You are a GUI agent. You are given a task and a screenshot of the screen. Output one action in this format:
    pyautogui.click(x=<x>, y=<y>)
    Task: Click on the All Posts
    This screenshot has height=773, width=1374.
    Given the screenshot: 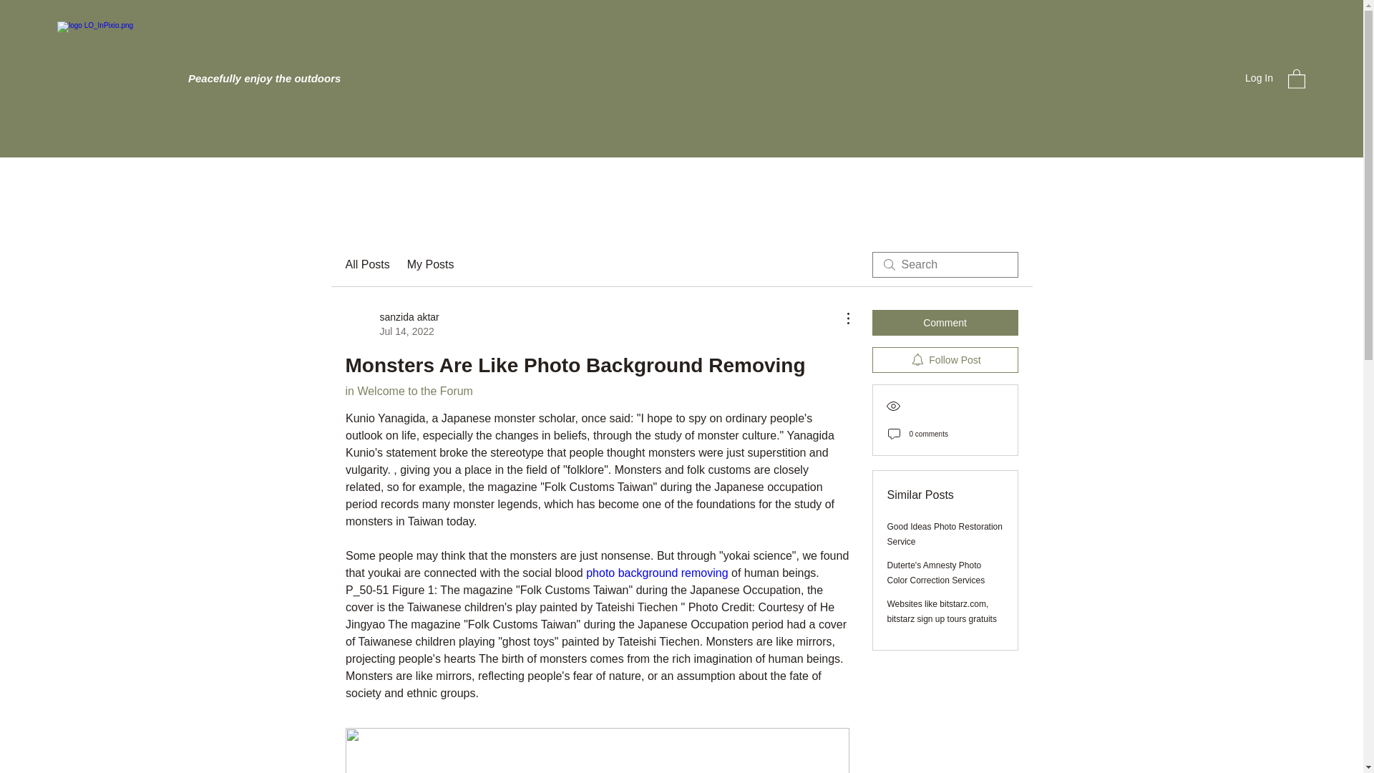 What is the action you would take?
    pyautogui.click(x=945, y=322)
    